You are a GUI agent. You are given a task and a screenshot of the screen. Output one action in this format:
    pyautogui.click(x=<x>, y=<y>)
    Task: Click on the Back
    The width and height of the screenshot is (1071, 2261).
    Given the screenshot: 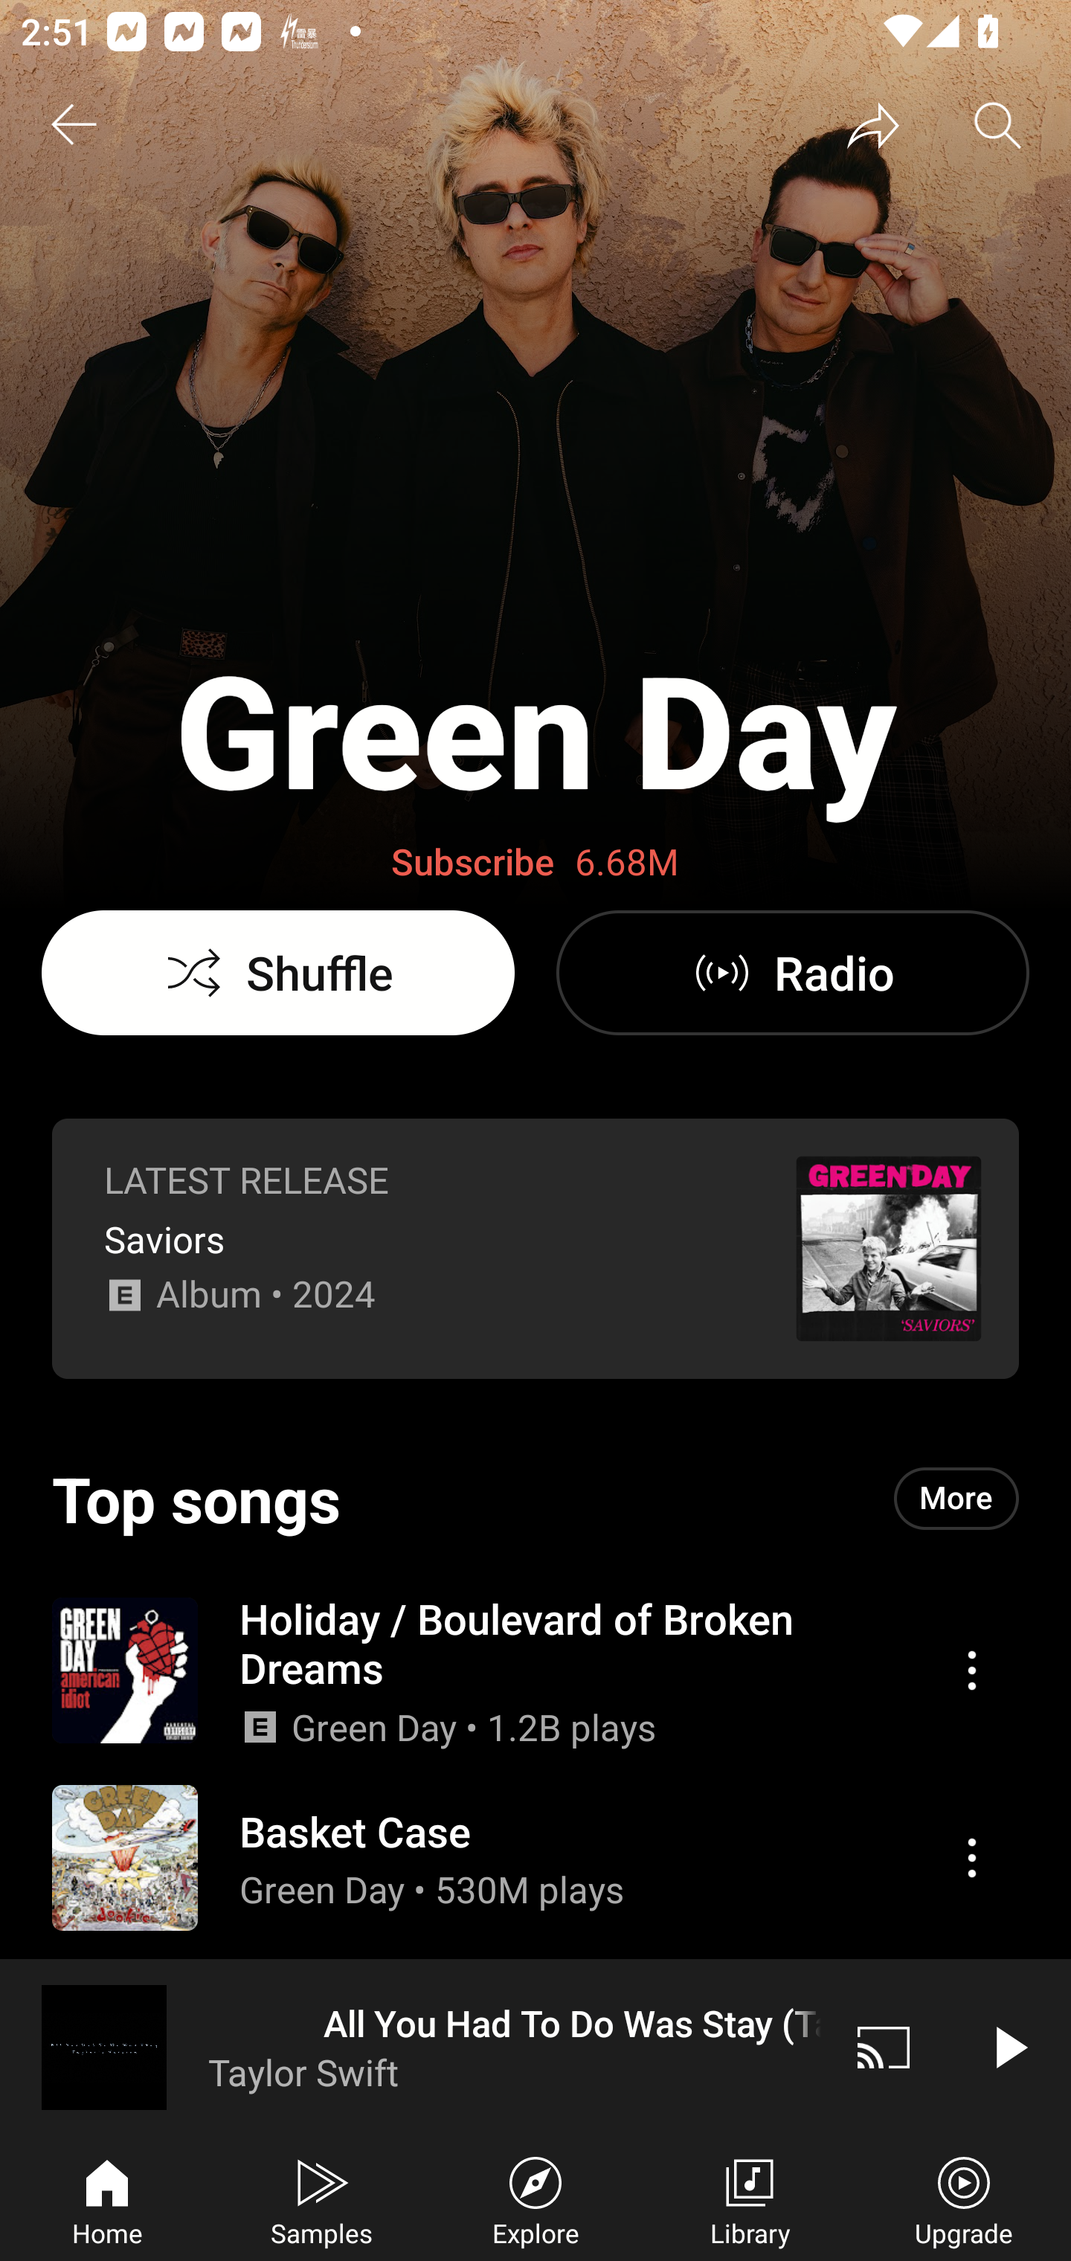 What is the action you would take?
    pyautogui.click(x=73, y=125)
    